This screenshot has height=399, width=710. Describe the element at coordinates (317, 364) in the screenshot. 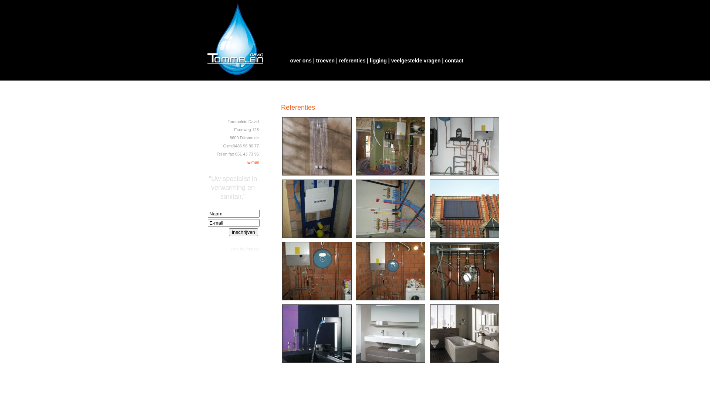

I see `Verwarmingensanitairspecialist  ` at that location.